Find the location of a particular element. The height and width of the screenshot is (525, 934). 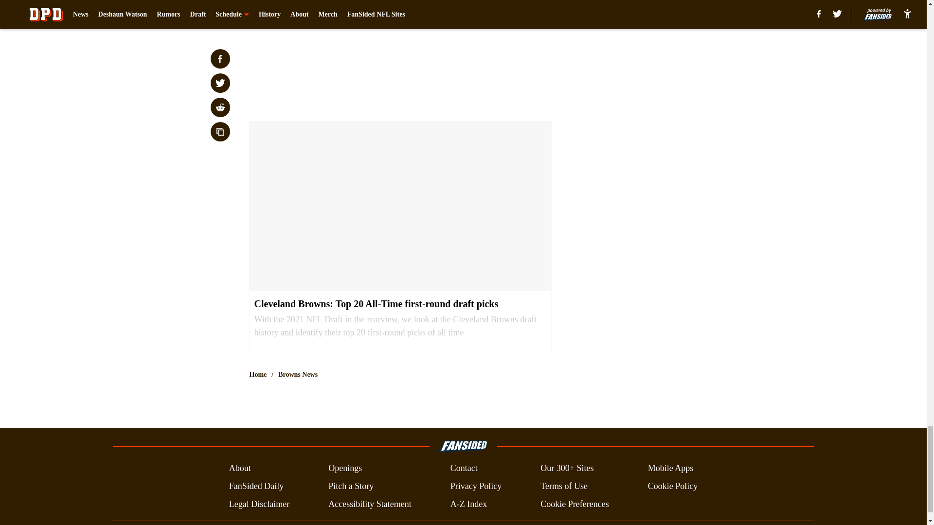

Contact is located at coordinates (464, 469).